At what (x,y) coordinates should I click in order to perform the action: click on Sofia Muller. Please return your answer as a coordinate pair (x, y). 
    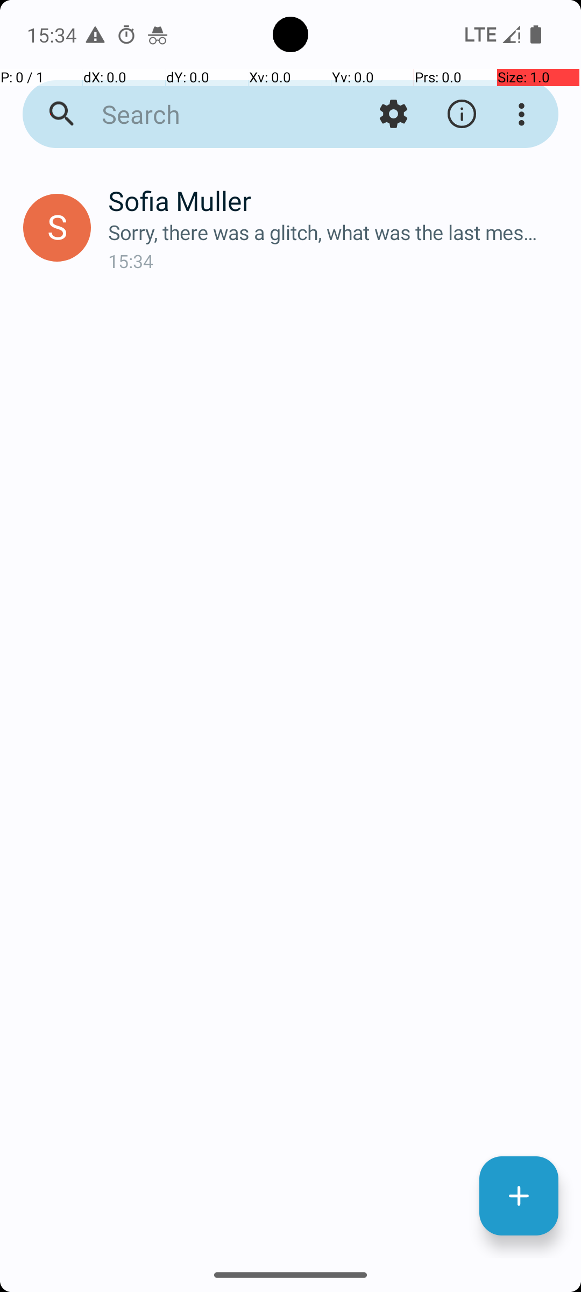
    Looking at the image, I should click on (336, 200).